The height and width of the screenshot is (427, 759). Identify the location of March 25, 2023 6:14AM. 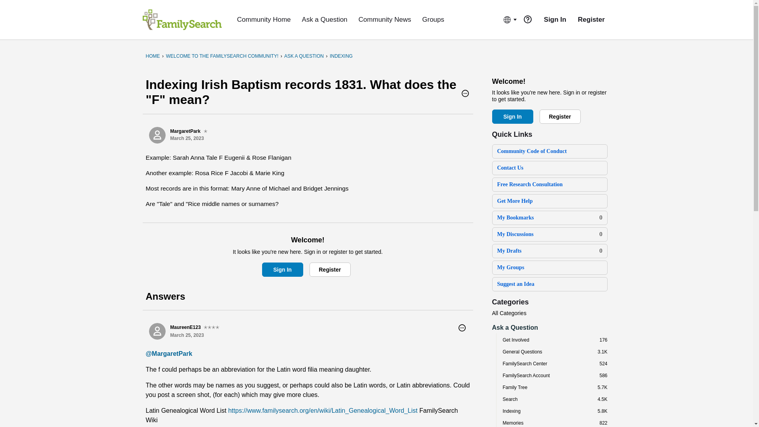
(187, 335).